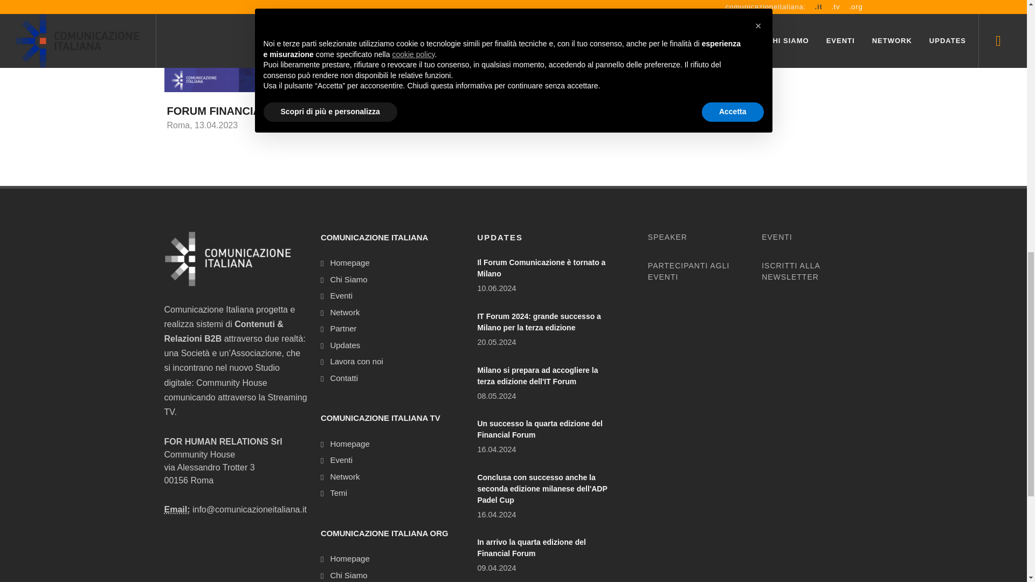 The height and width of the screenshot is (582, 1035). What do you see at coordinates (342, 477) in the screenshot?
I see `Network` at bounding box center [342, 477].